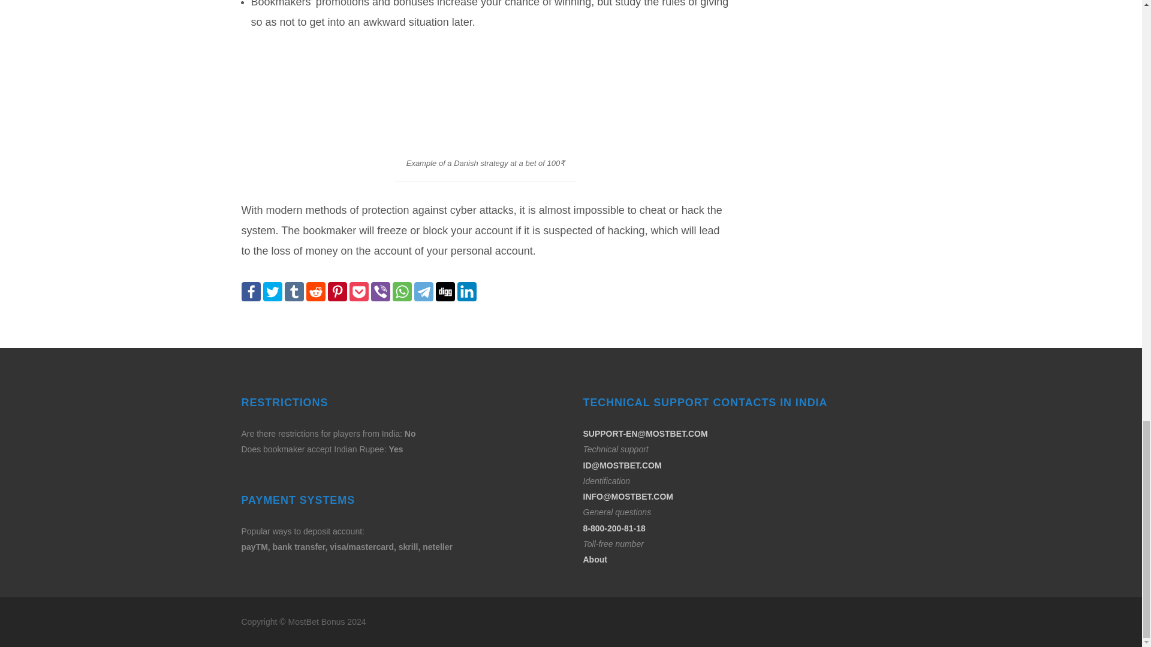 This screenshot has width=1151, height=647. I want to click on WhatsApp, so click(402, 291).